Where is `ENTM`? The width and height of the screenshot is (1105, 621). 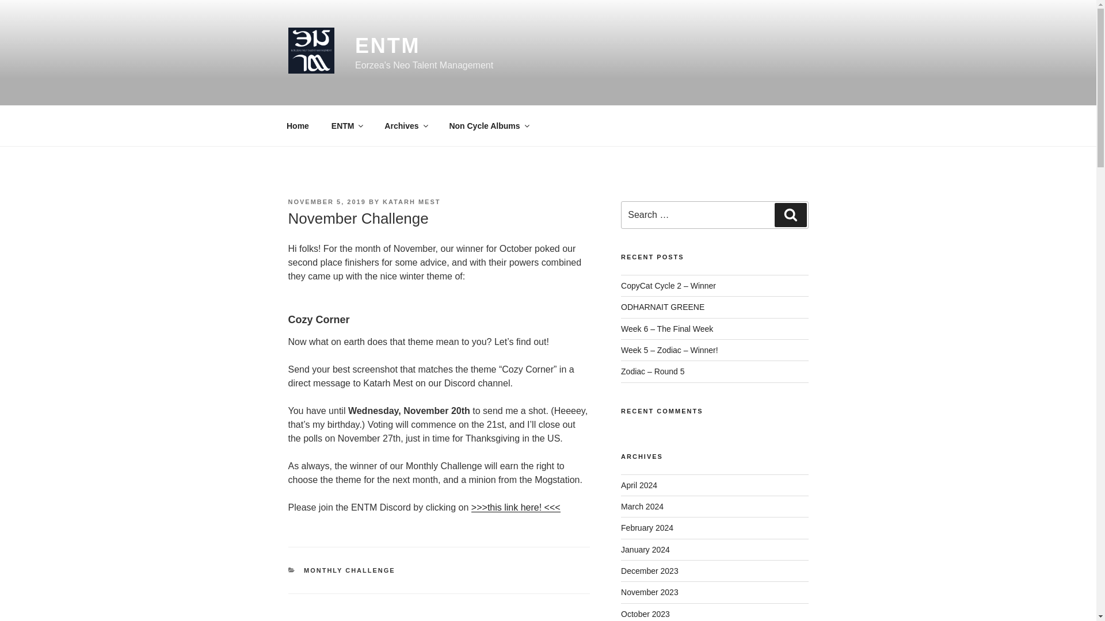
ENTM is located at coordinates (346, 125).